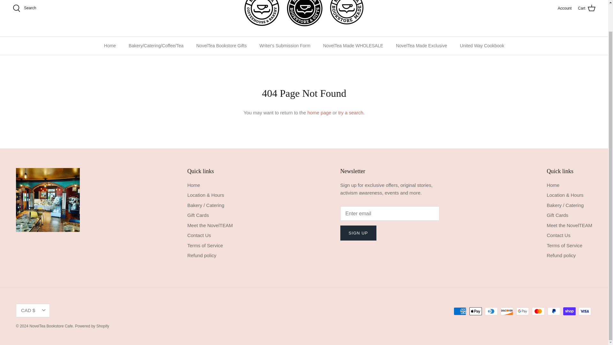  What do you see at coordinates (304, 15) in the screenshot?
I see `NovelTea Bookstore Cafe` at bounding box center [304, 15].